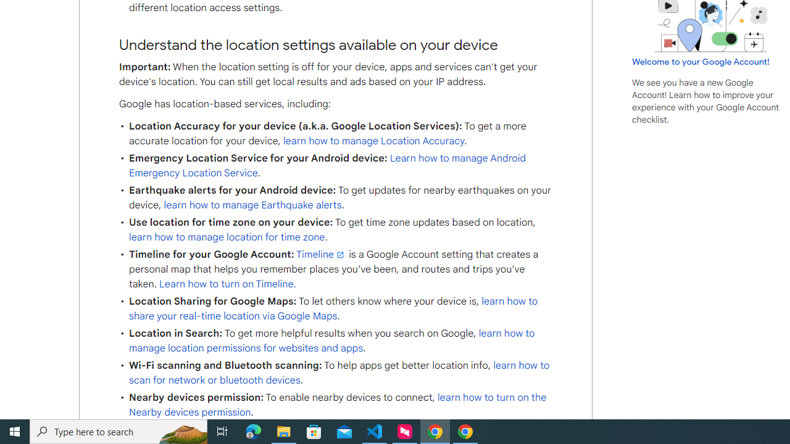 The width and height of the screenshot is (790, 444). I want to click on learn how to manage location for time zone, so click(227, 237).